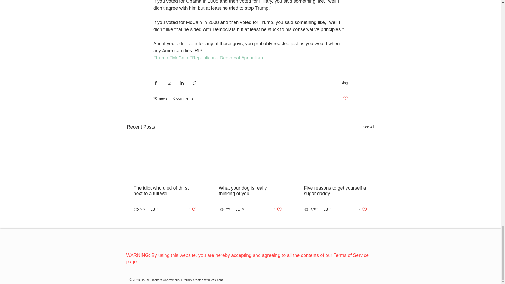 The height and width of the screenshot is (284, 505). What do you see at coordinates (250, 191) in the screenshot?
I see `0` at bounding box center [250, 191].